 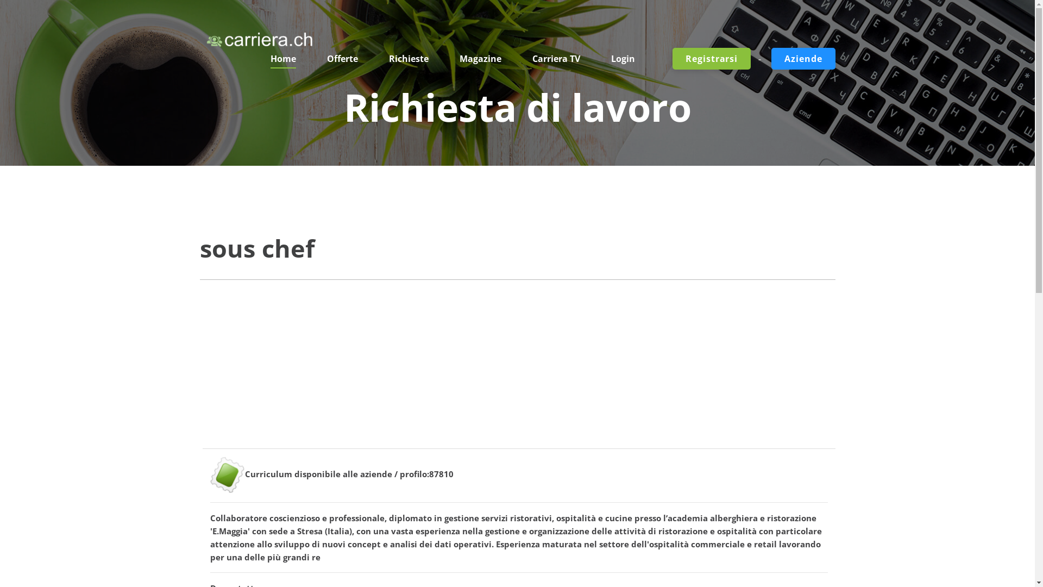 I want to click on Login, so click(x=623, y=59).